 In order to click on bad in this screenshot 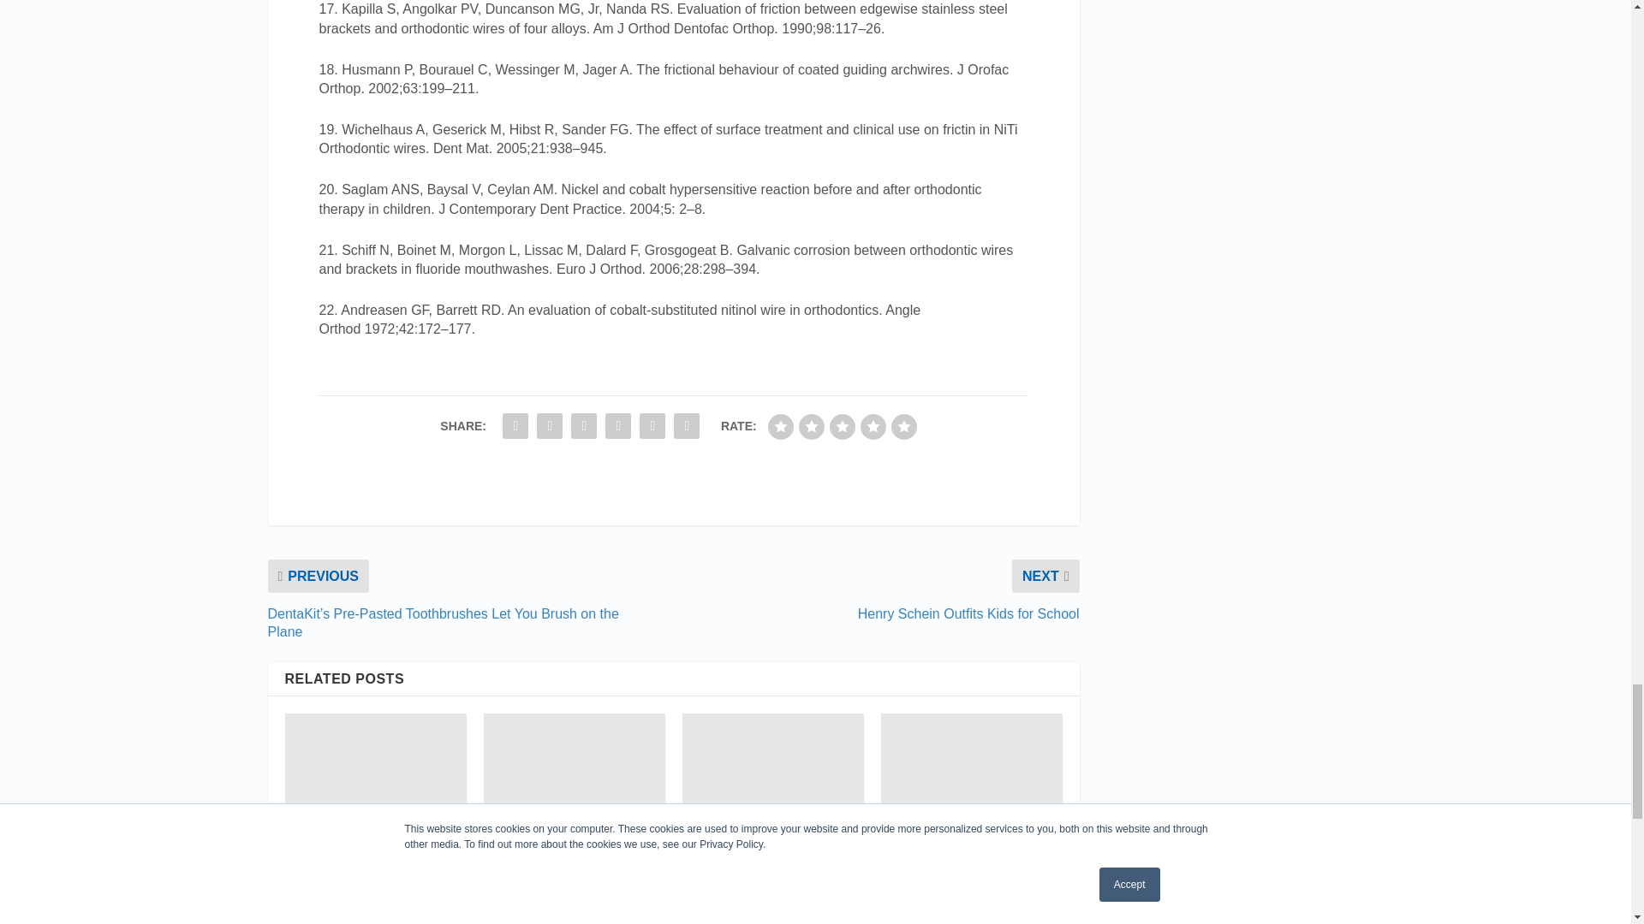, I will do `click(781, 426)`.